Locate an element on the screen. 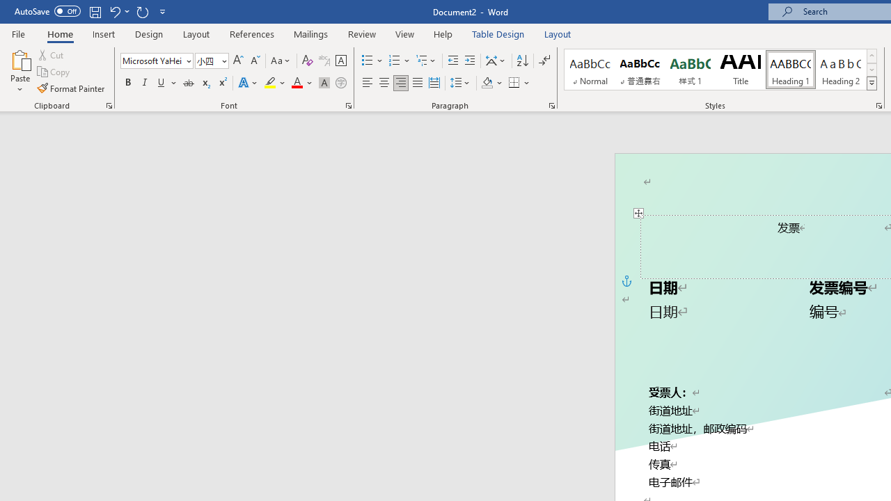 The height and width of the screenshot is (501, 891). Align Right is located at coordinates (401, 83).